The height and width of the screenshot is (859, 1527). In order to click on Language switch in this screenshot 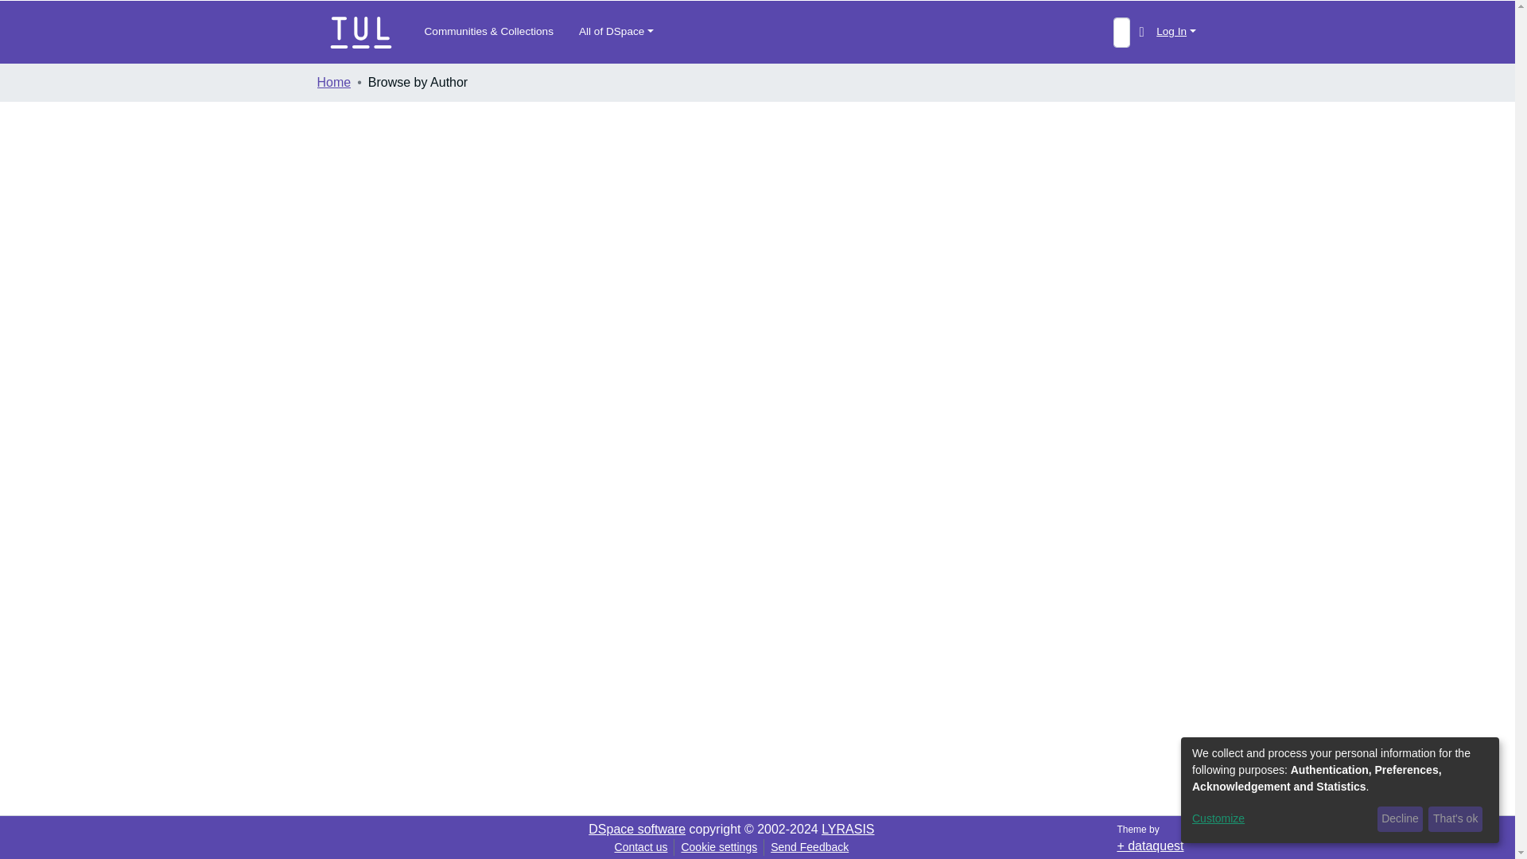, I will do `click(1140, 32)`.